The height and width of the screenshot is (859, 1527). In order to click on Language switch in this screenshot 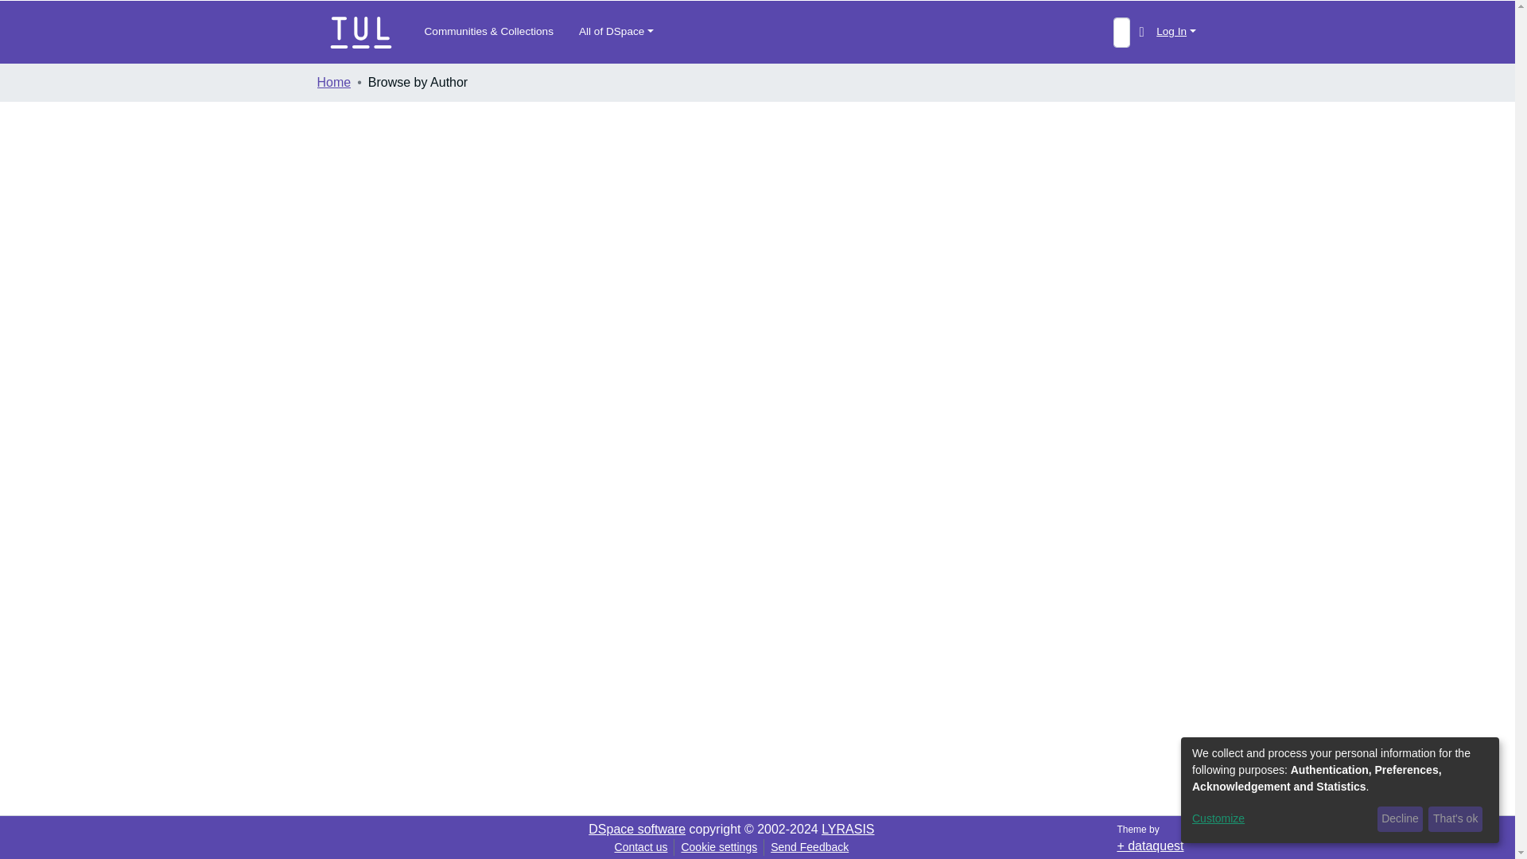, I will do `click(1140, 32)`.